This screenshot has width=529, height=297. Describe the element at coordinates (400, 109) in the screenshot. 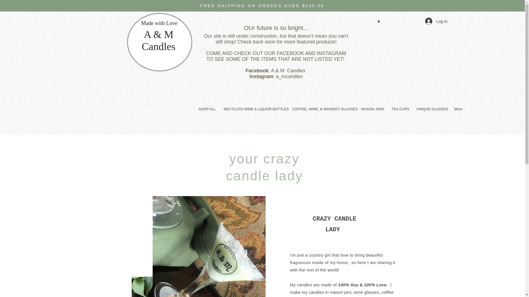

I see `TEA CUPS` at that location.